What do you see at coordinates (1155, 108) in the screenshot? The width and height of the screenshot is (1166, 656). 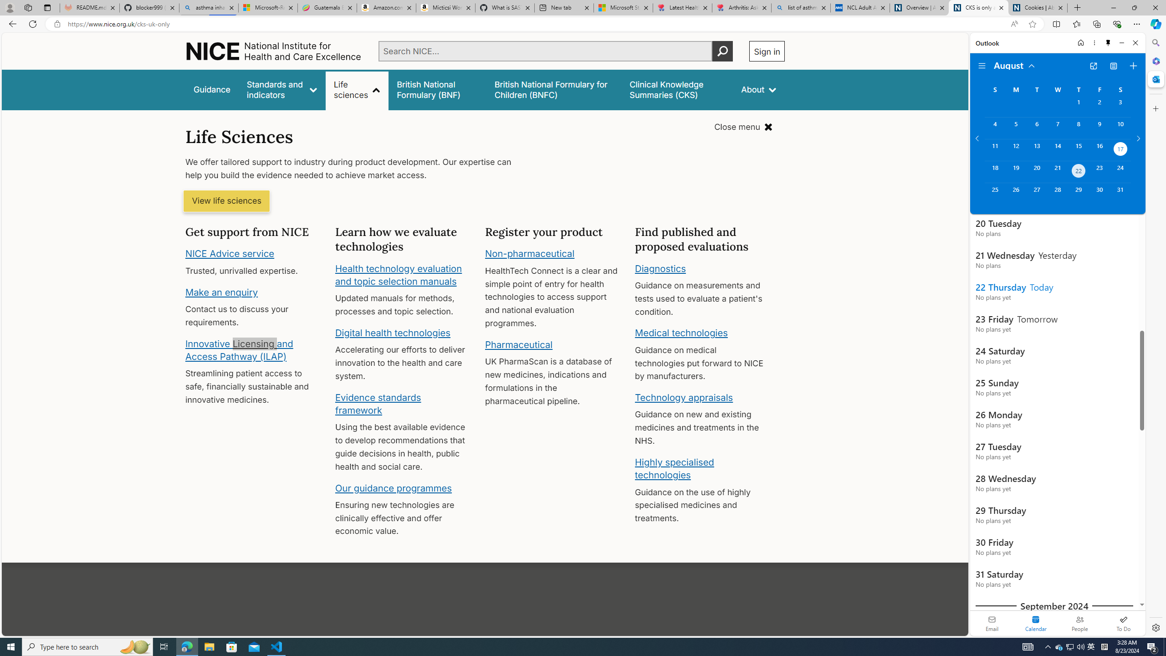 I see `Close Customize pane` at bounding box center [1155, 108].